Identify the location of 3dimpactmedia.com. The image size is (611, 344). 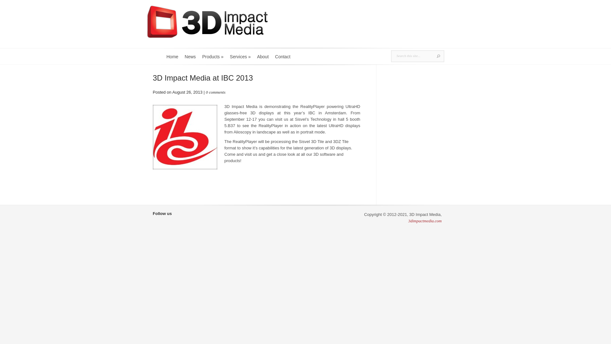
(425, 221).